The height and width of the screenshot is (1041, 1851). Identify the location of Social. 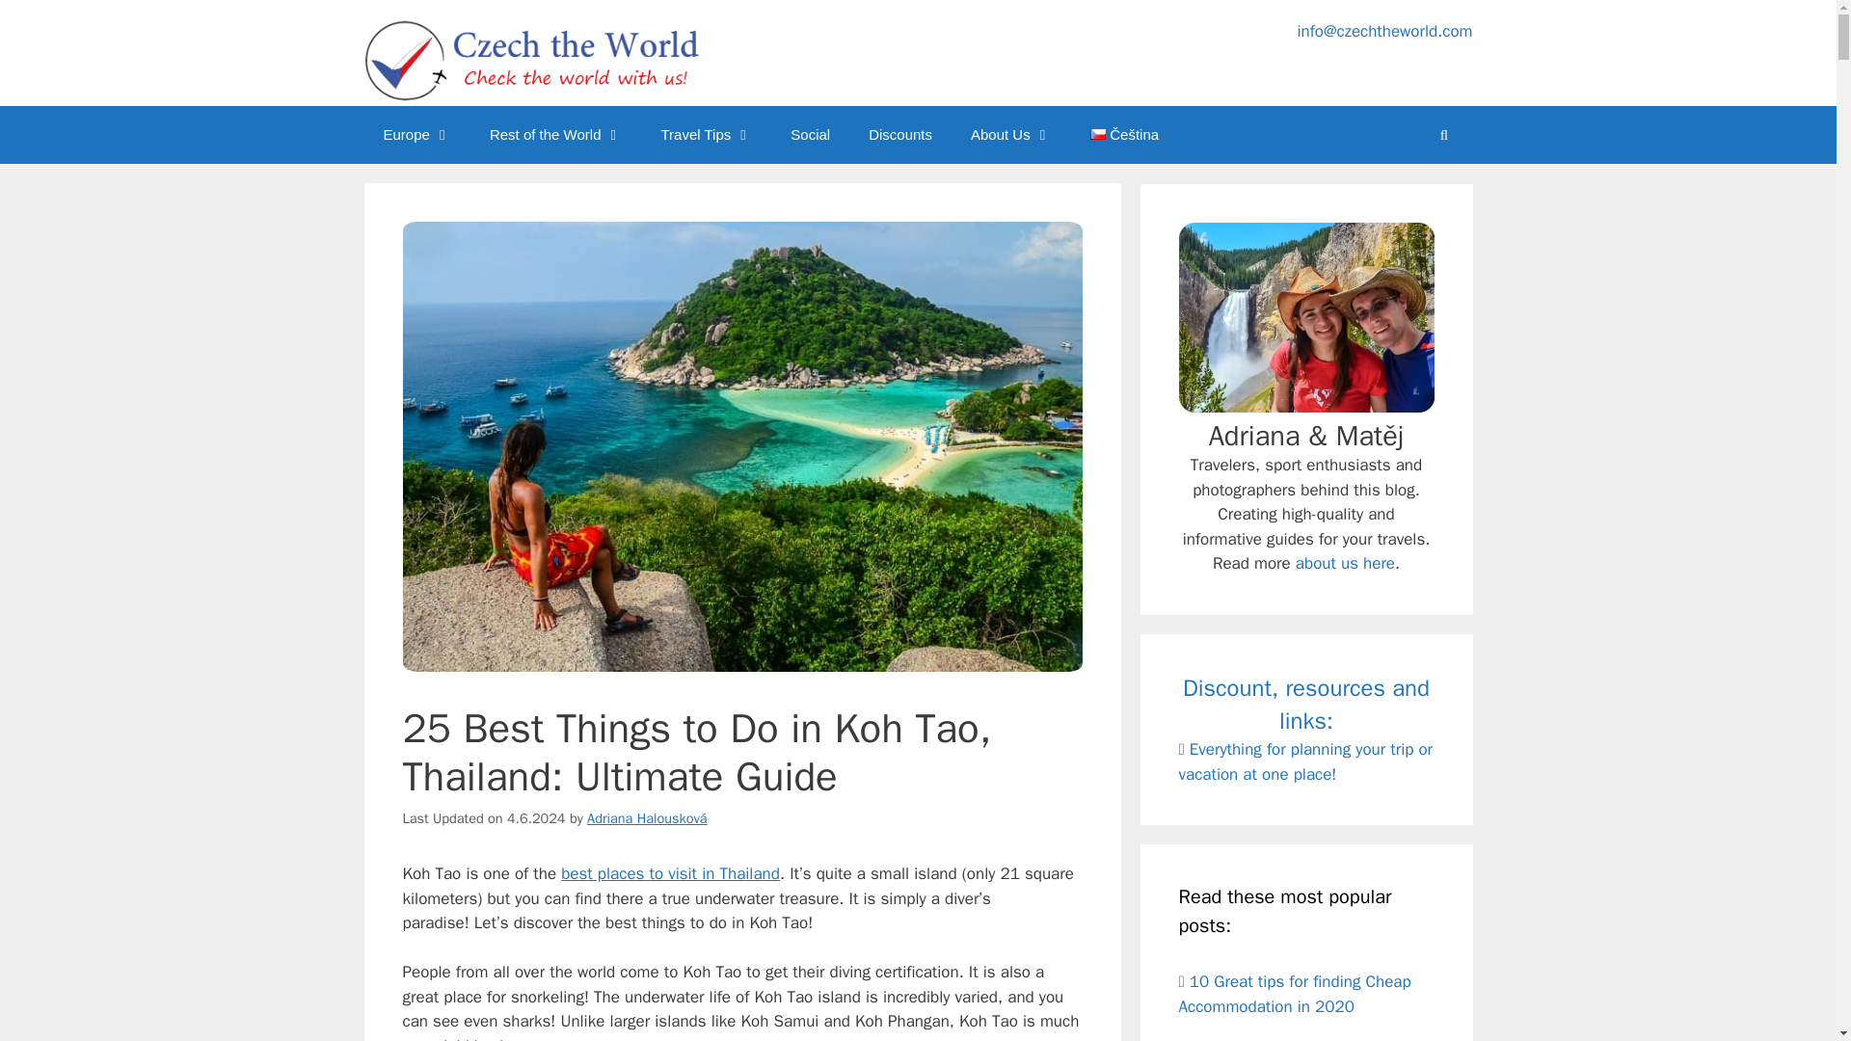
(810, 135).